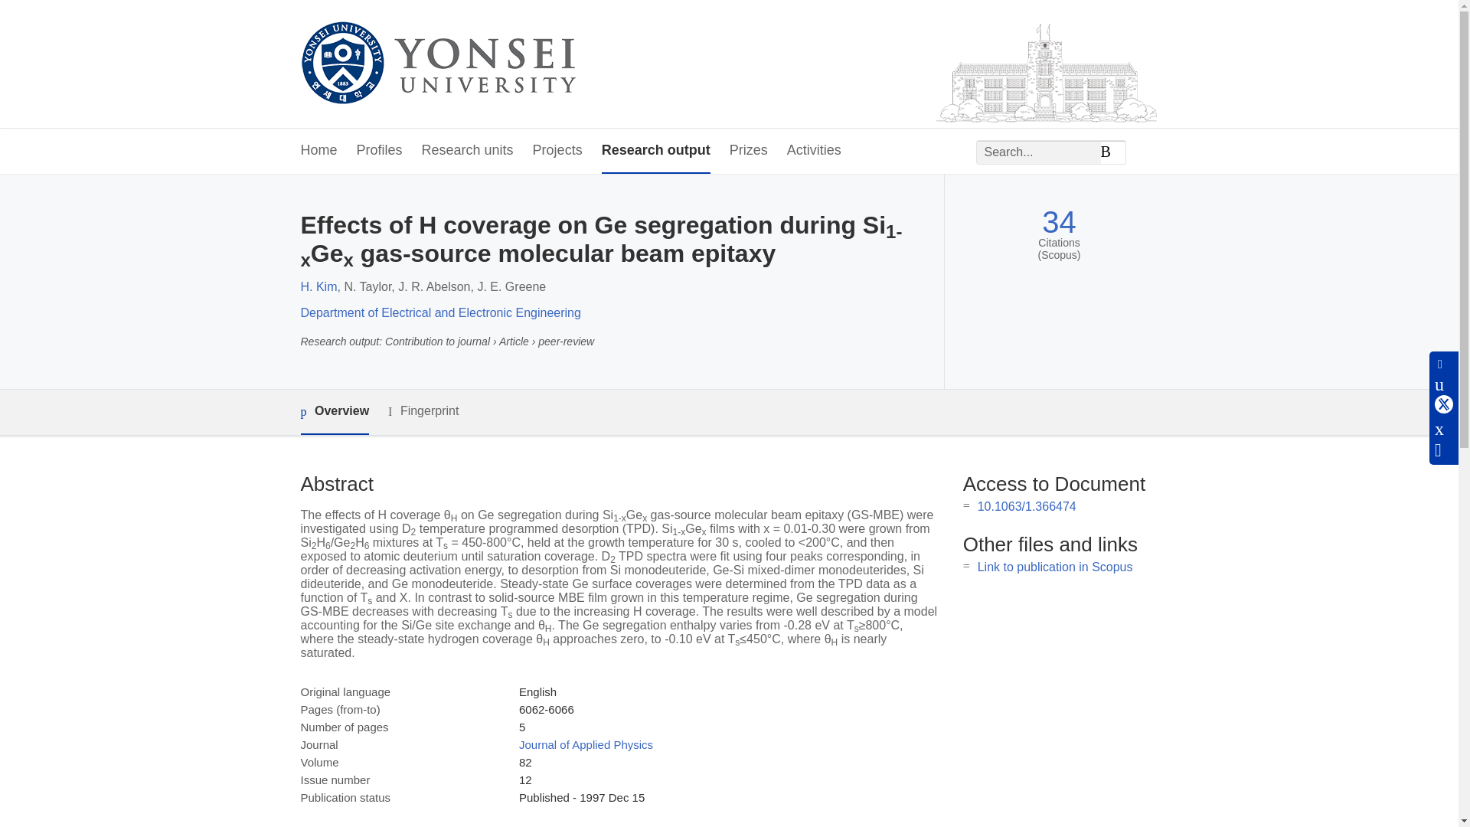 This screenshot has width=1470, height=827. Describe the element at coordinates (1059, 222) in the screenshot. I see `34` at that location.